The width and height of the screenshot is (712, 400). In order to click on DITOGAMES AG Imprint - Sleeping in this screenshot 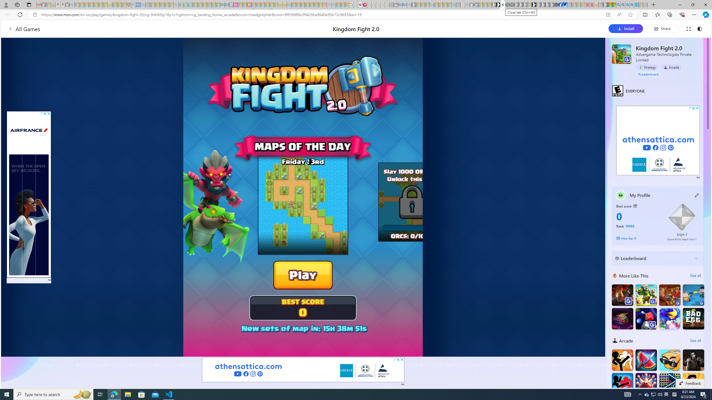, I will do `click(289, 5)`.